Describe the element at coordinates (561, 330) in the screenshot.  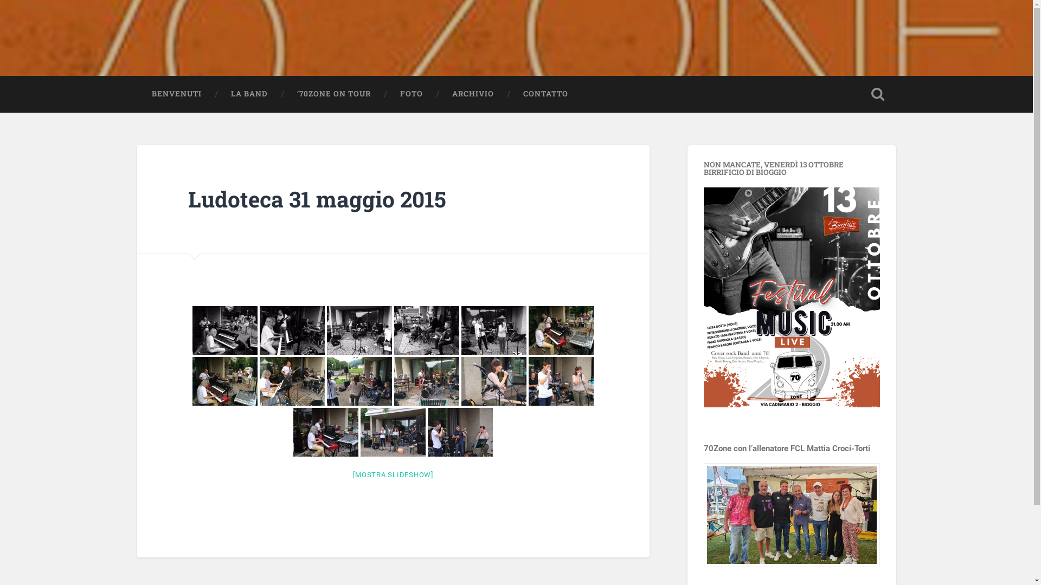
I see `IMG_8988` at that location.